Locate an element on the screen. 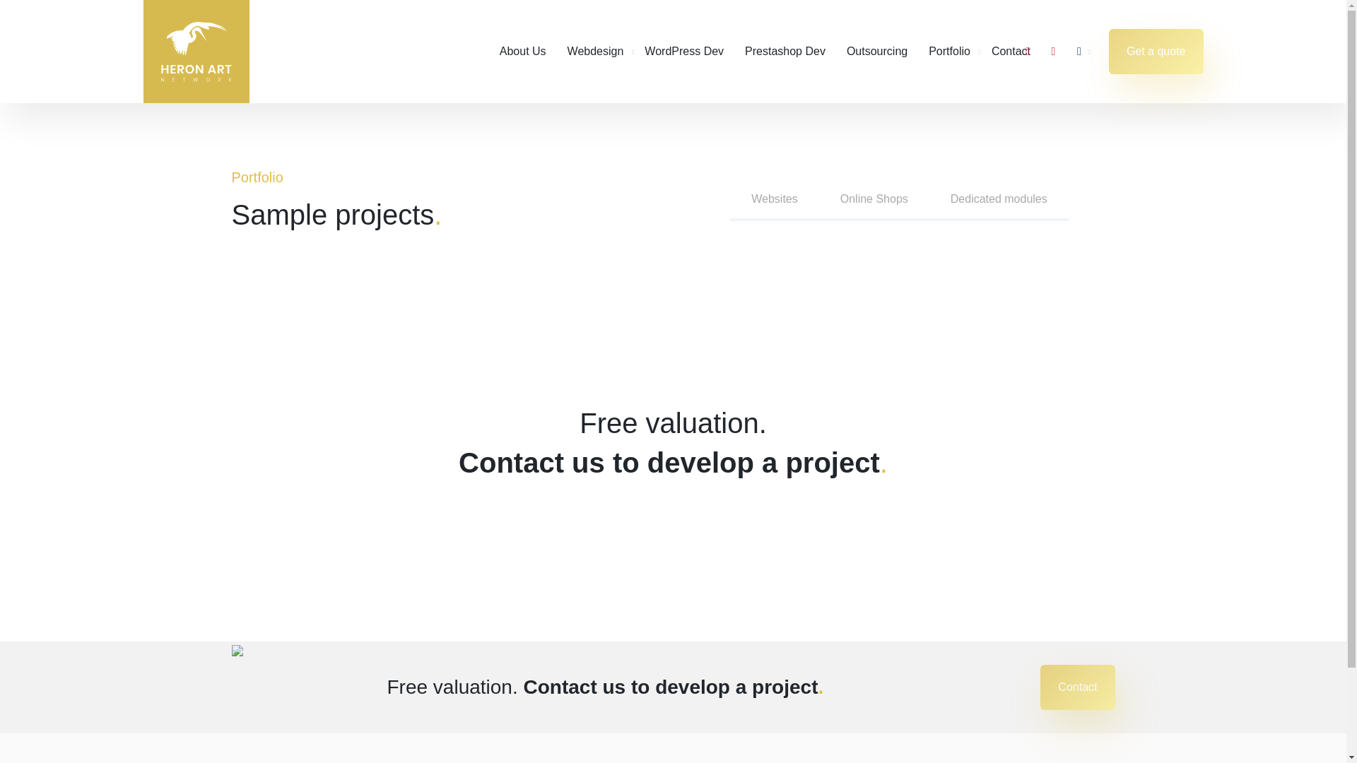  Online Shops is located at coordinates (874, 201).